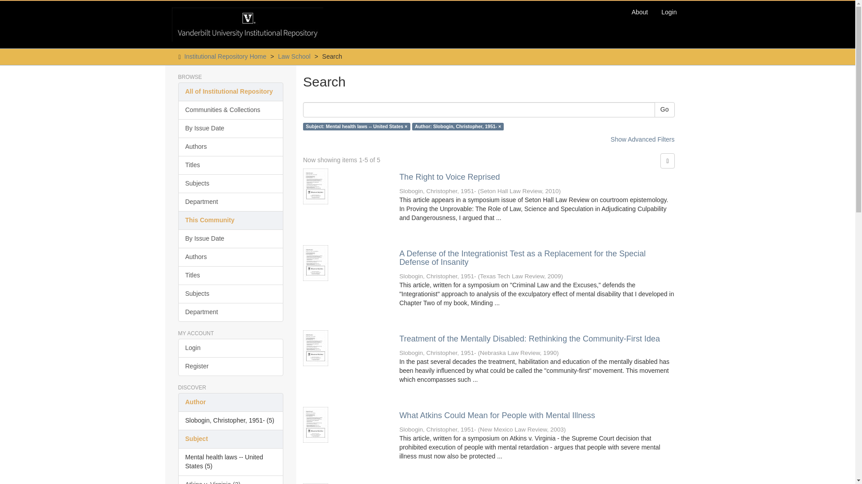 This screenshot has width=862, height=484. What do you see at coordinates (230, 348) in the screenshot?
I see `Login` at bounding box center [230, 348].